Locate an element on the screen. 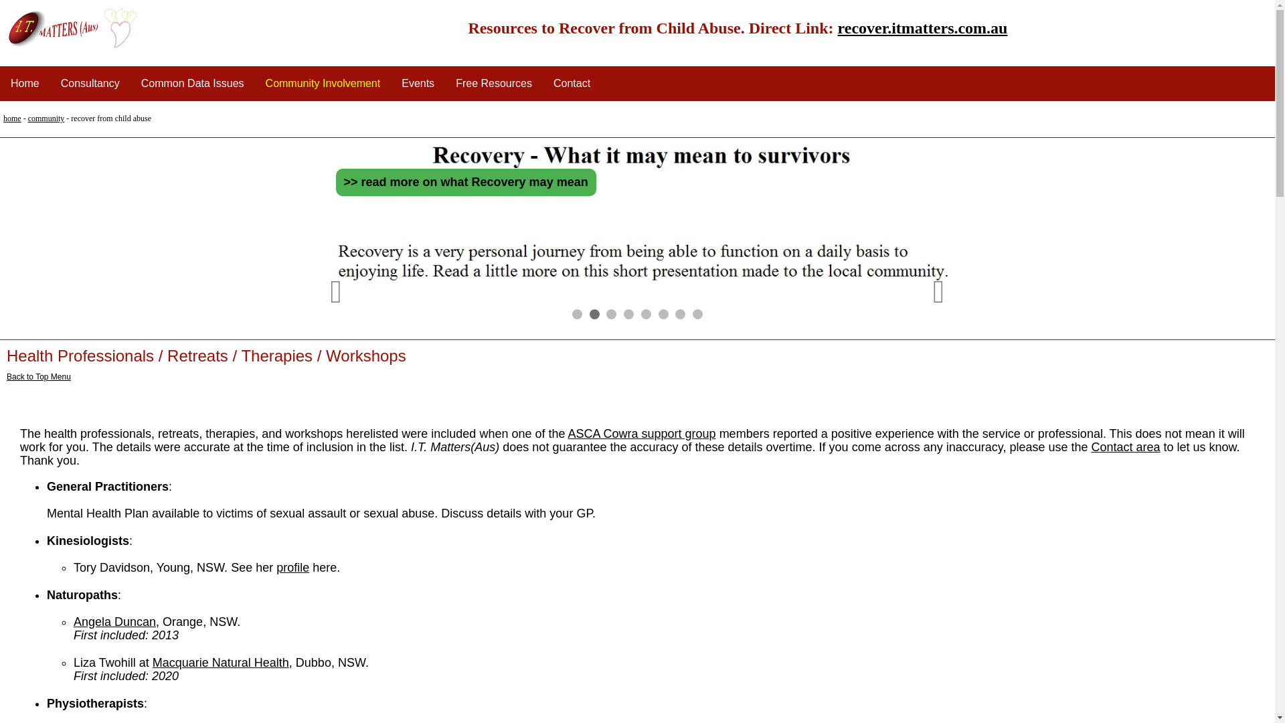 The height and width of the screenshot is (723, 1285). Free Resources is located at coordinates (494, 84).